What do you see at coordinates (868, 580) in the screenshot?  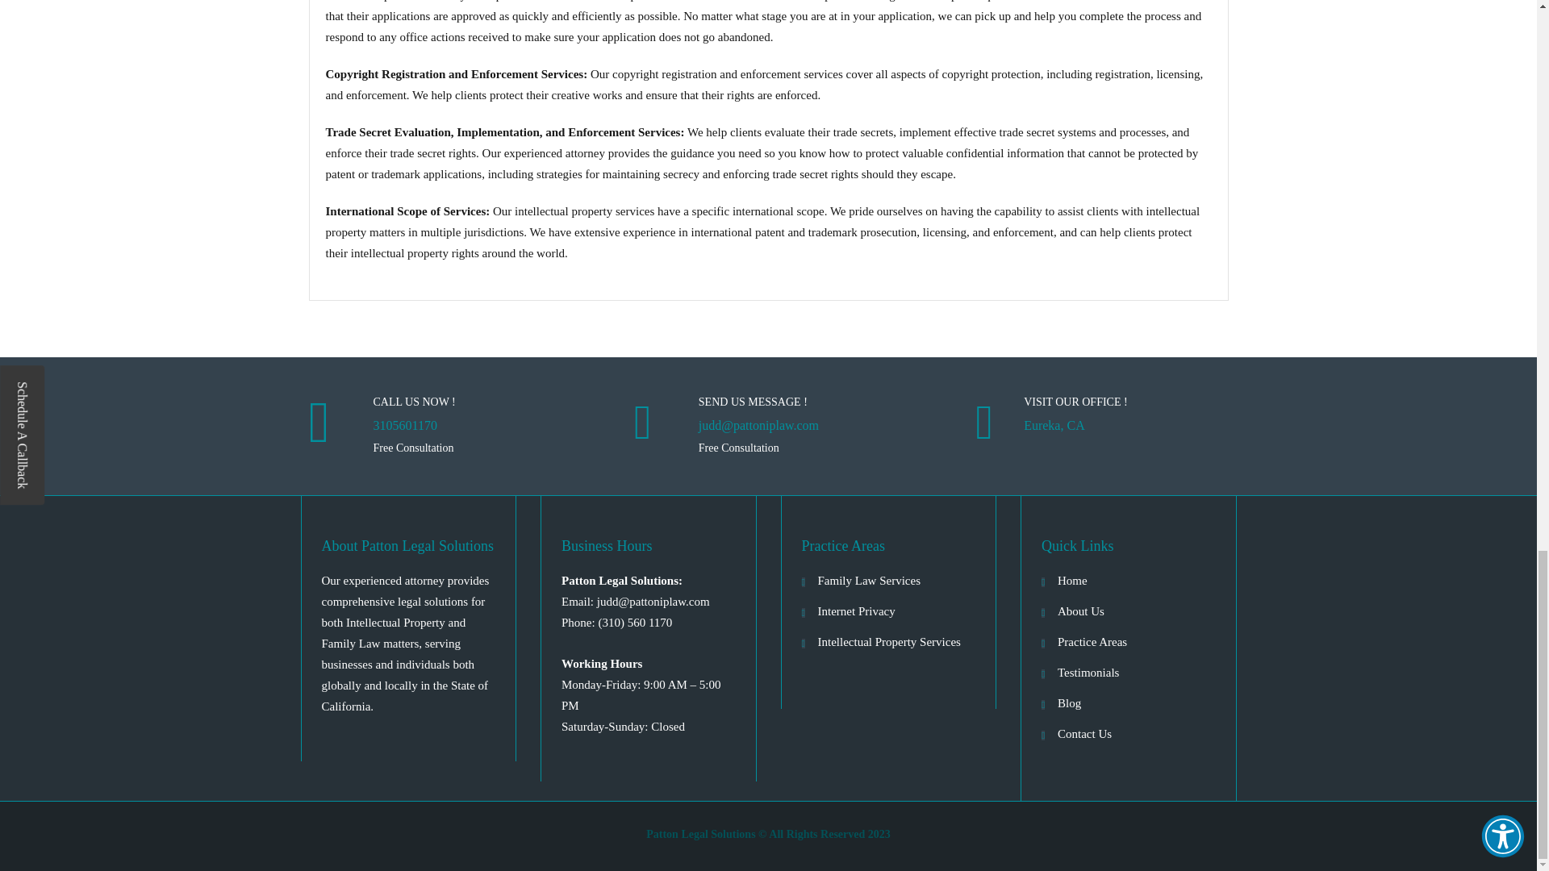 I see `Family Law Services` at bounding box center [868, 580].